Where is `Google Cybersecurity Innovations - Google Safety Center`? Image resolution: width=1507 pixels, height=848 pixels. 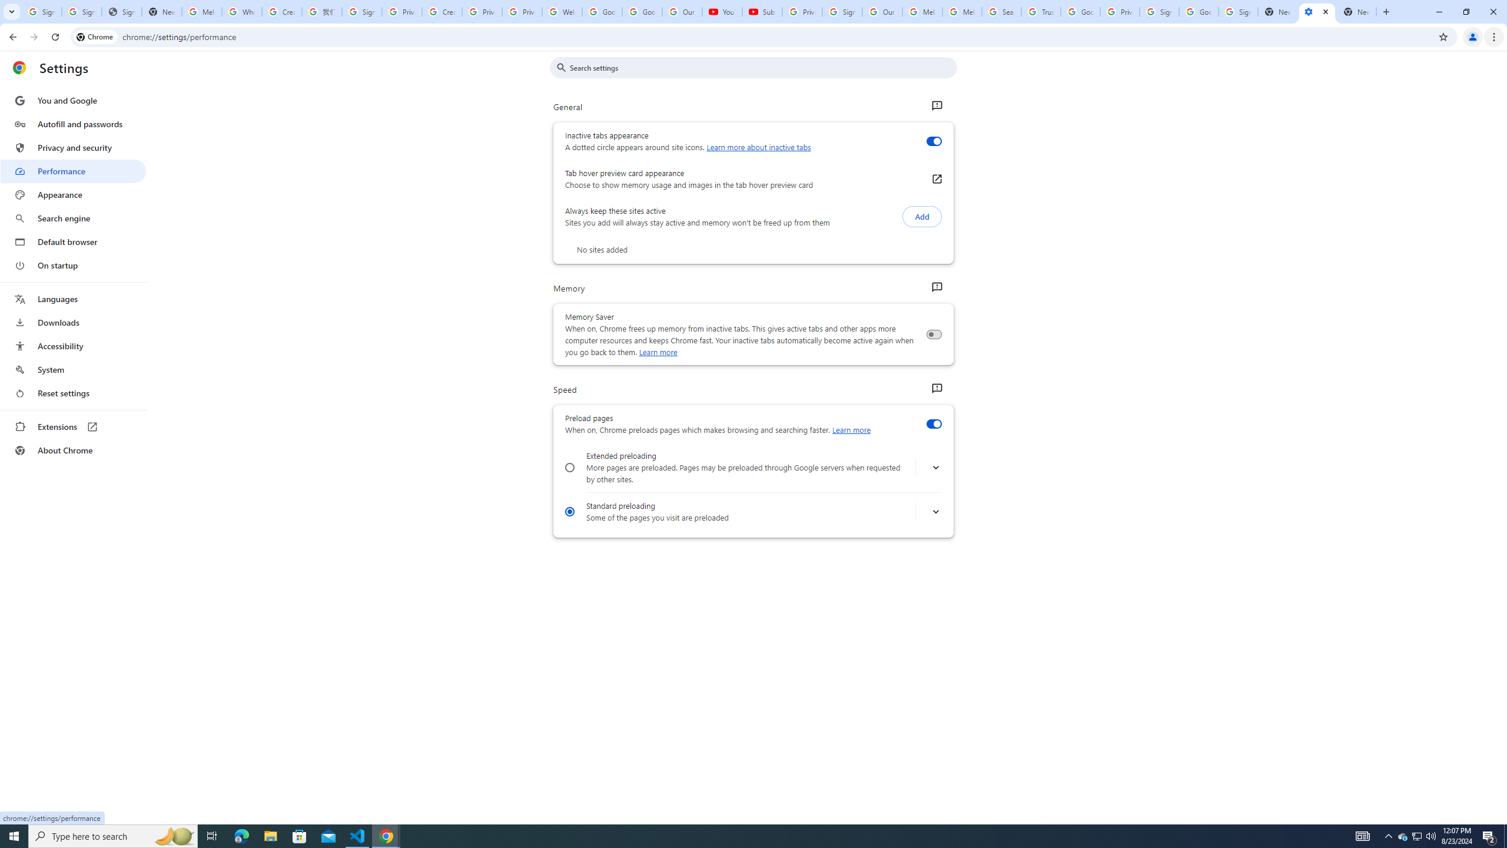 Google Cybersecurity Innovations - Google Safety Center is located at coordinates (1199, 12).